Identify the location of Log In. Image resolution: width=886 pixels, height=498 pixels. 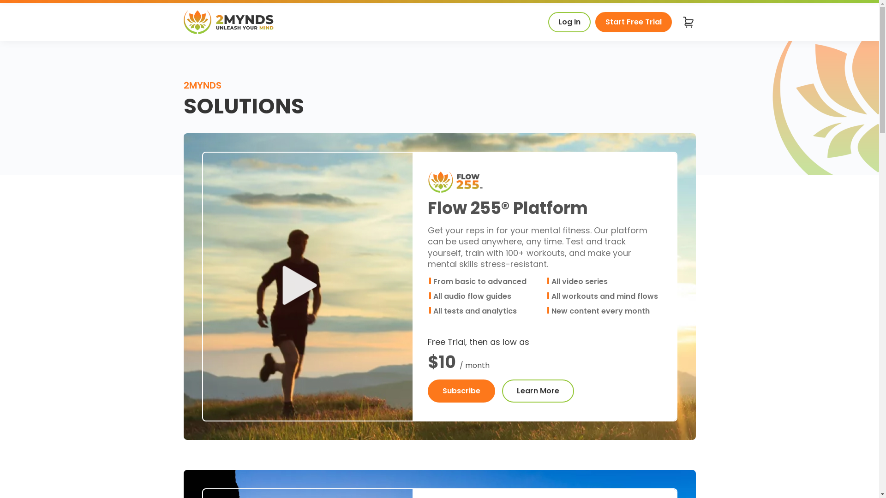
(569, 22).